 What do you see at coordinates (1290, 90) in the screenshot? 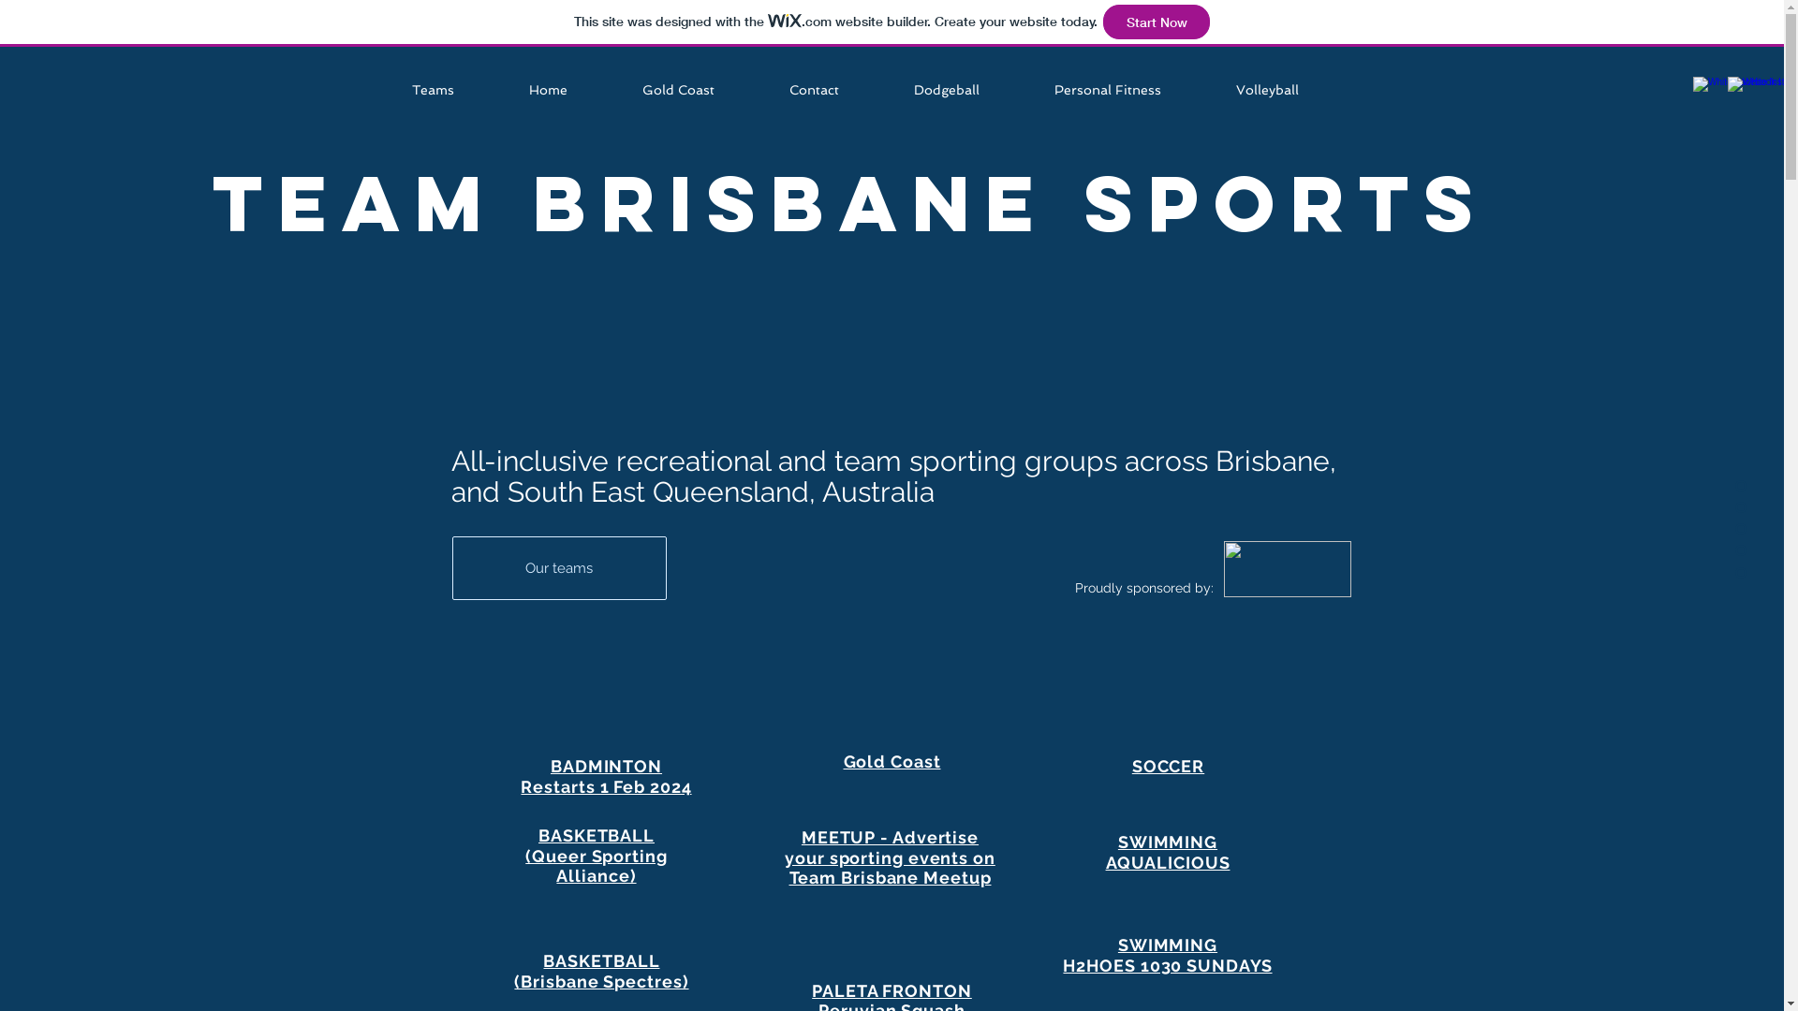
I see `Volleyball` at bounding box center [1290, 90].